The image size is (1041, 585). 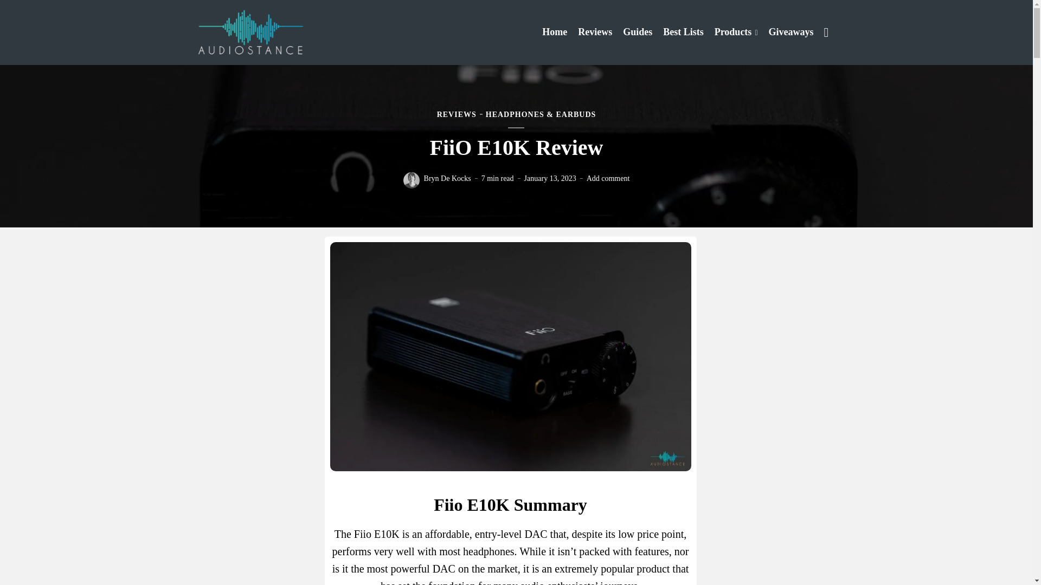 What do you see at coordinates (457, 115) in the screenshot?
I see `REVIEWS` at bounding box center [457, 115].